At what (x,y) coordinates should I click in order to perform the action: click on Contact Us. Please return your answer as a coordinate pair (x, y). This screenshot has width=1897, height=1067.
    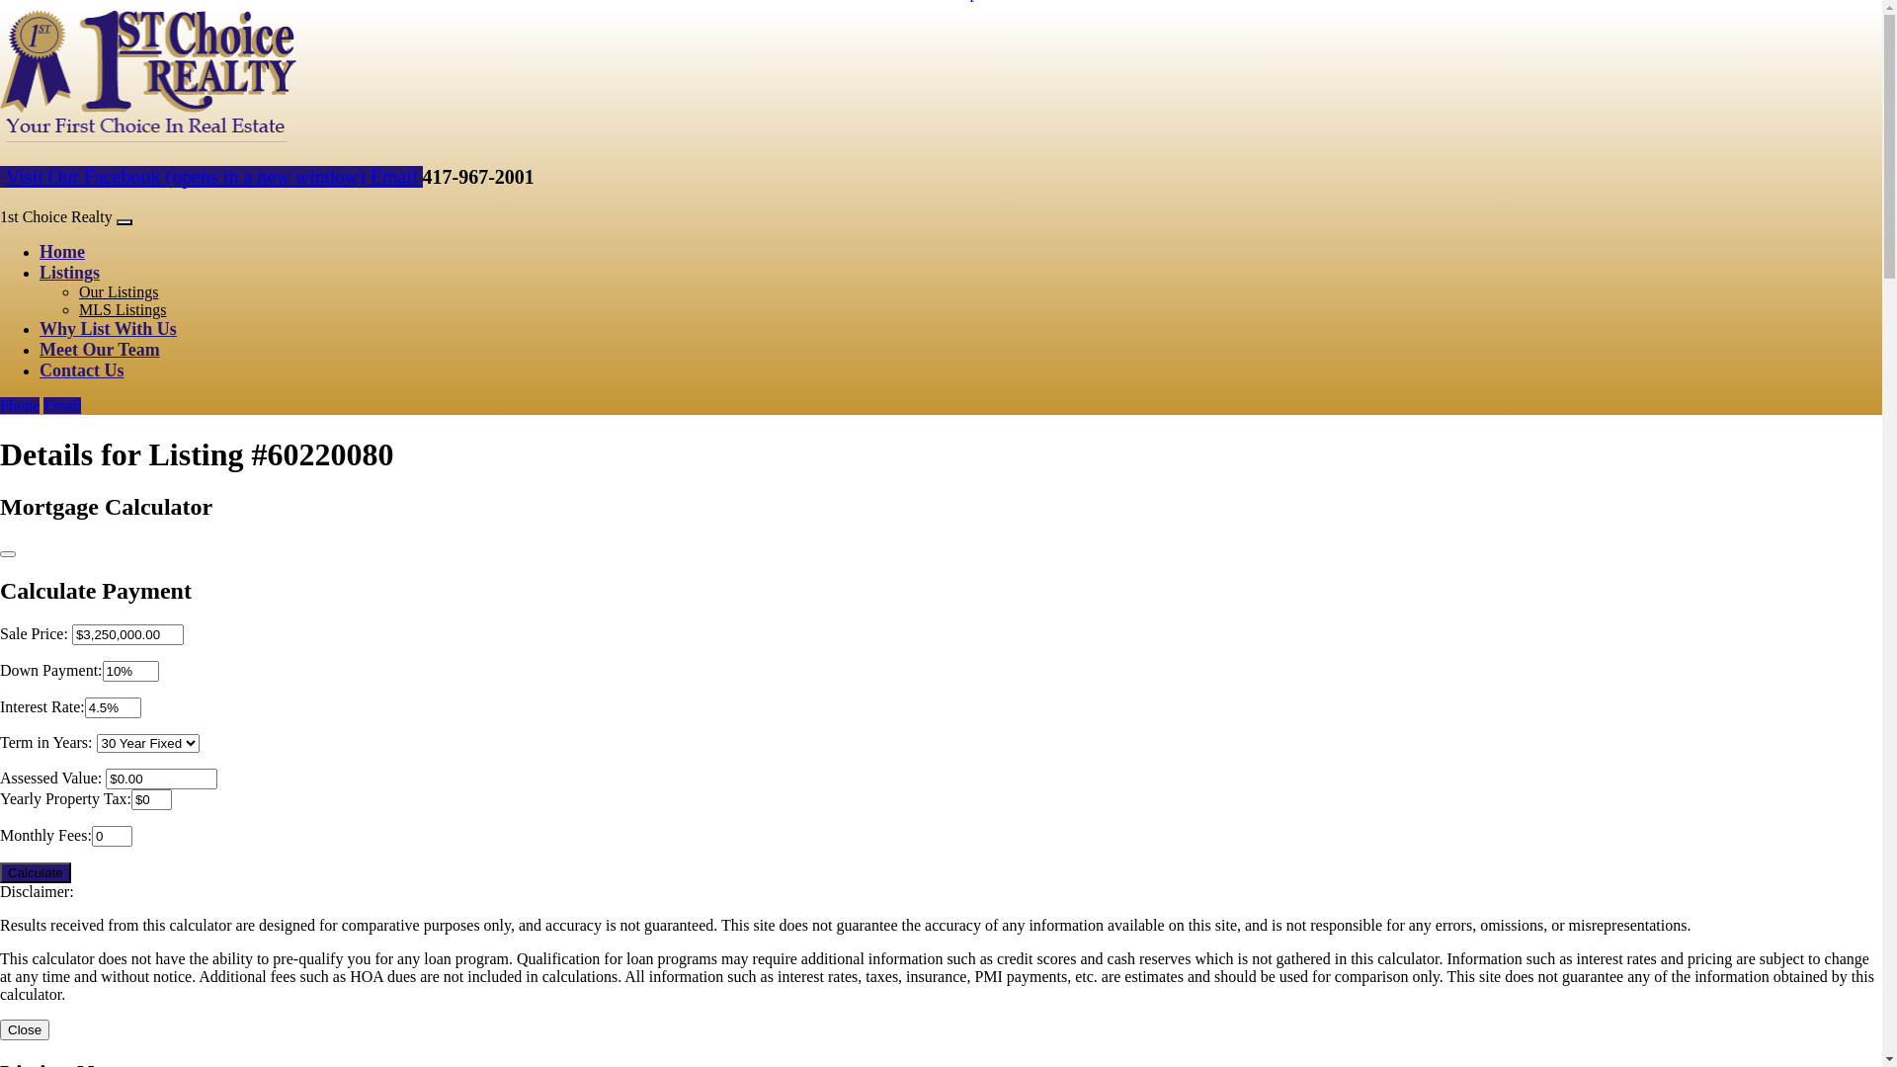
    Looking at the image, I should click on (82, 369).